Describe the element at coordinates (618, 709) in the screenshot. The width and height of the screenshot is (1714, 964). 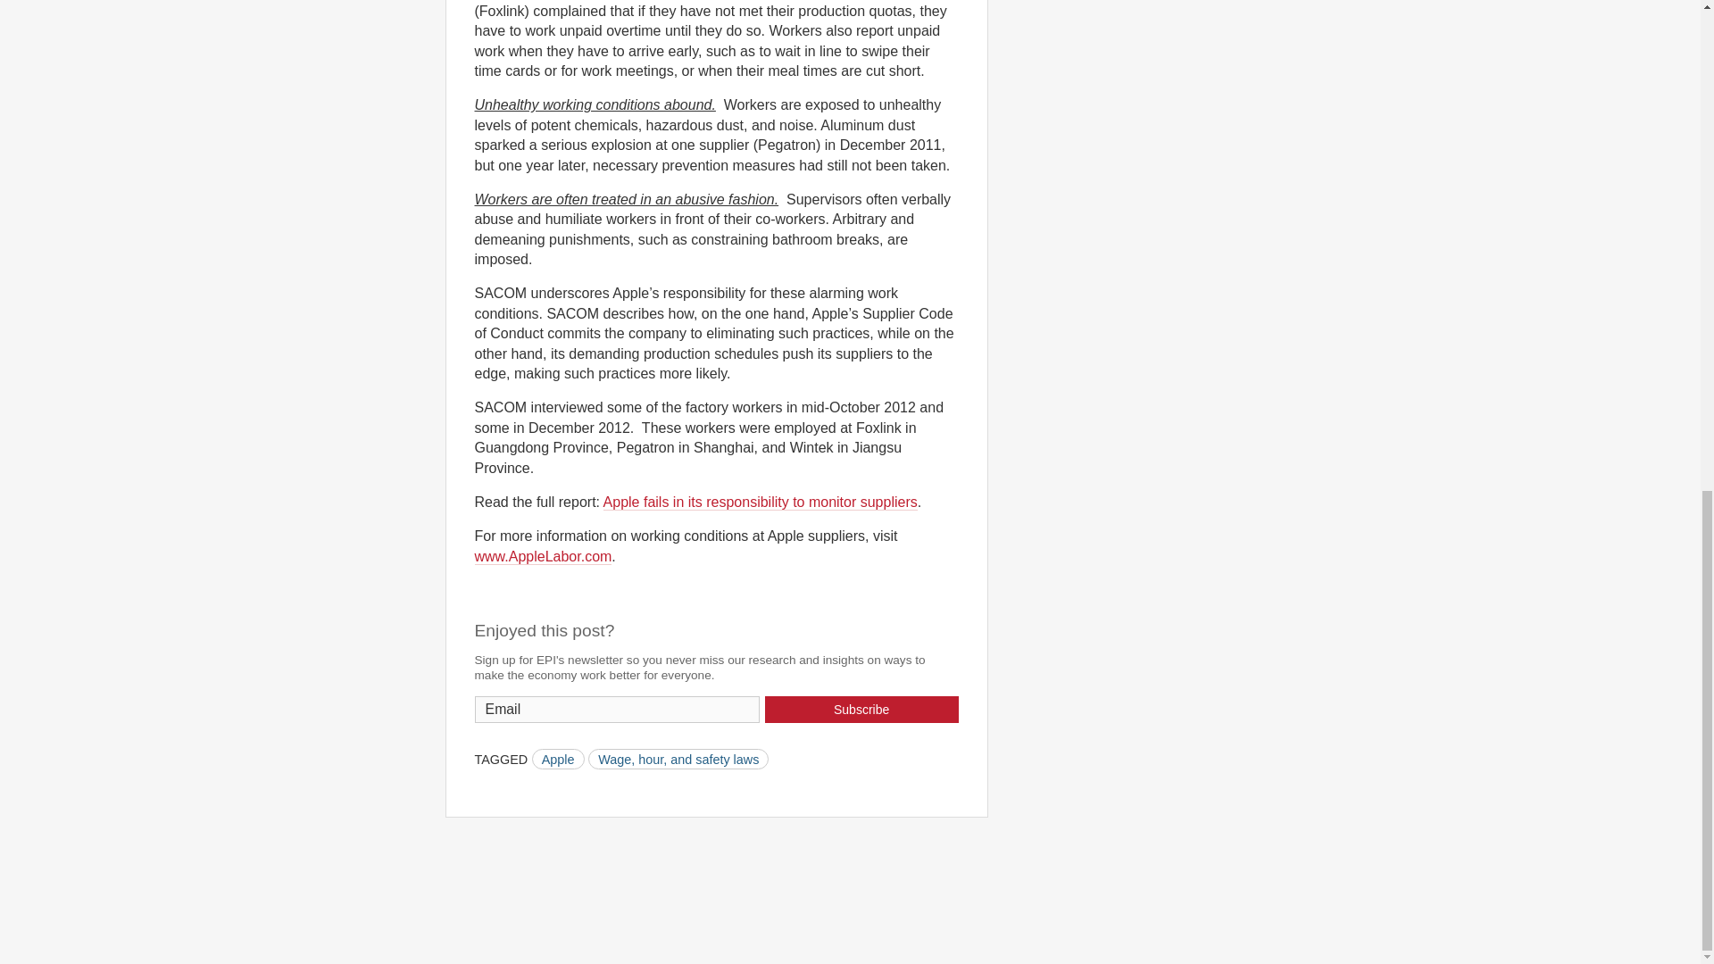
I see `Email` at that location.